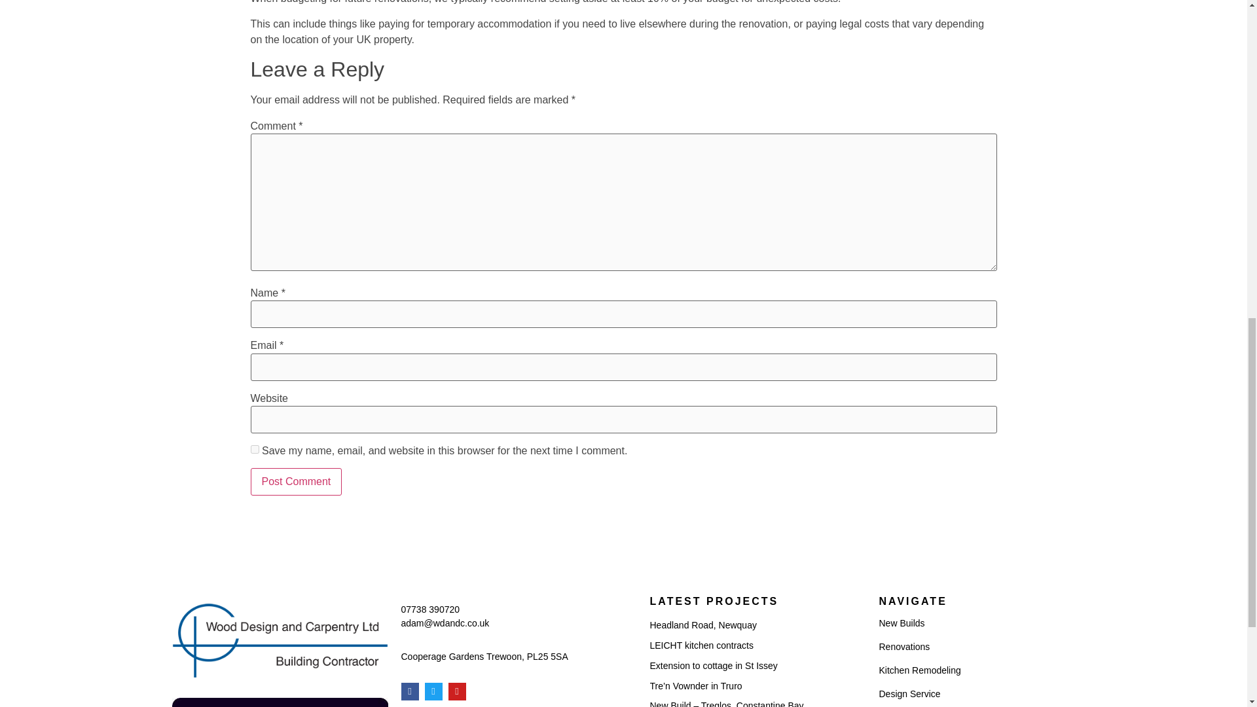 This screenshot has height=707, width=1257. I want to click on Extension to cottage in St Issey, so click(713, 665).